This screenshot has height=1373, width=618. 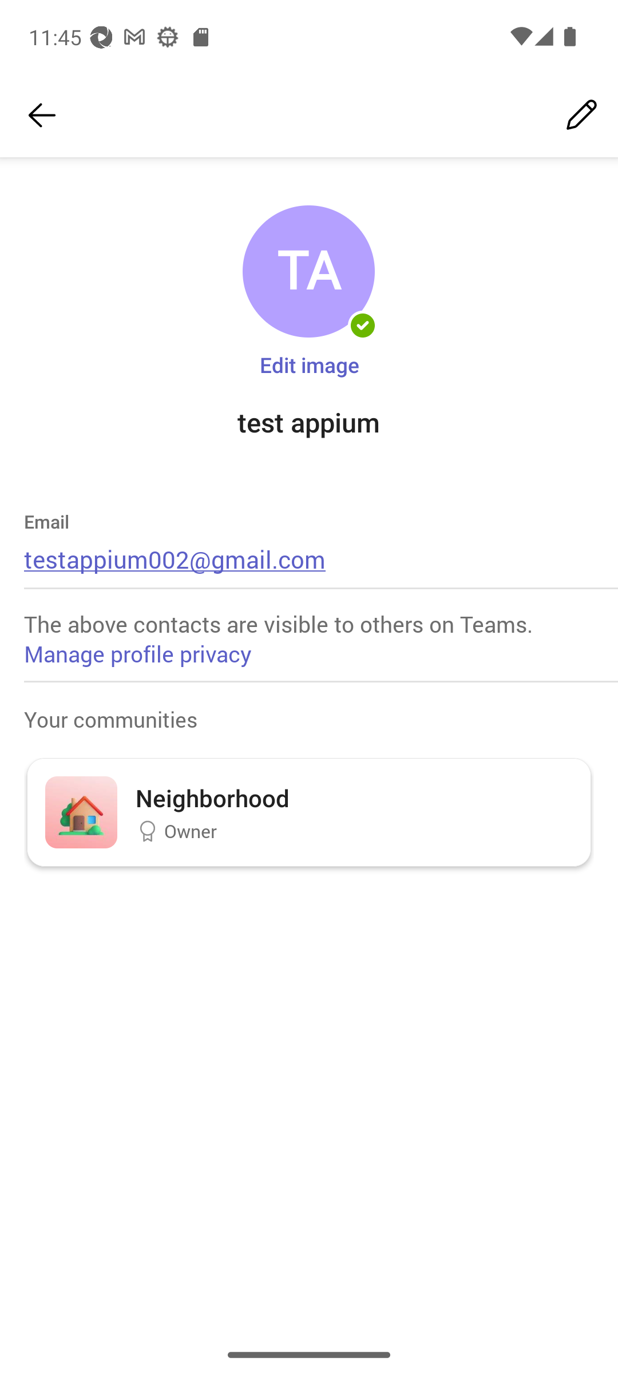 I want to click on testappium002@gmail.com, so click(x=175, y=558).